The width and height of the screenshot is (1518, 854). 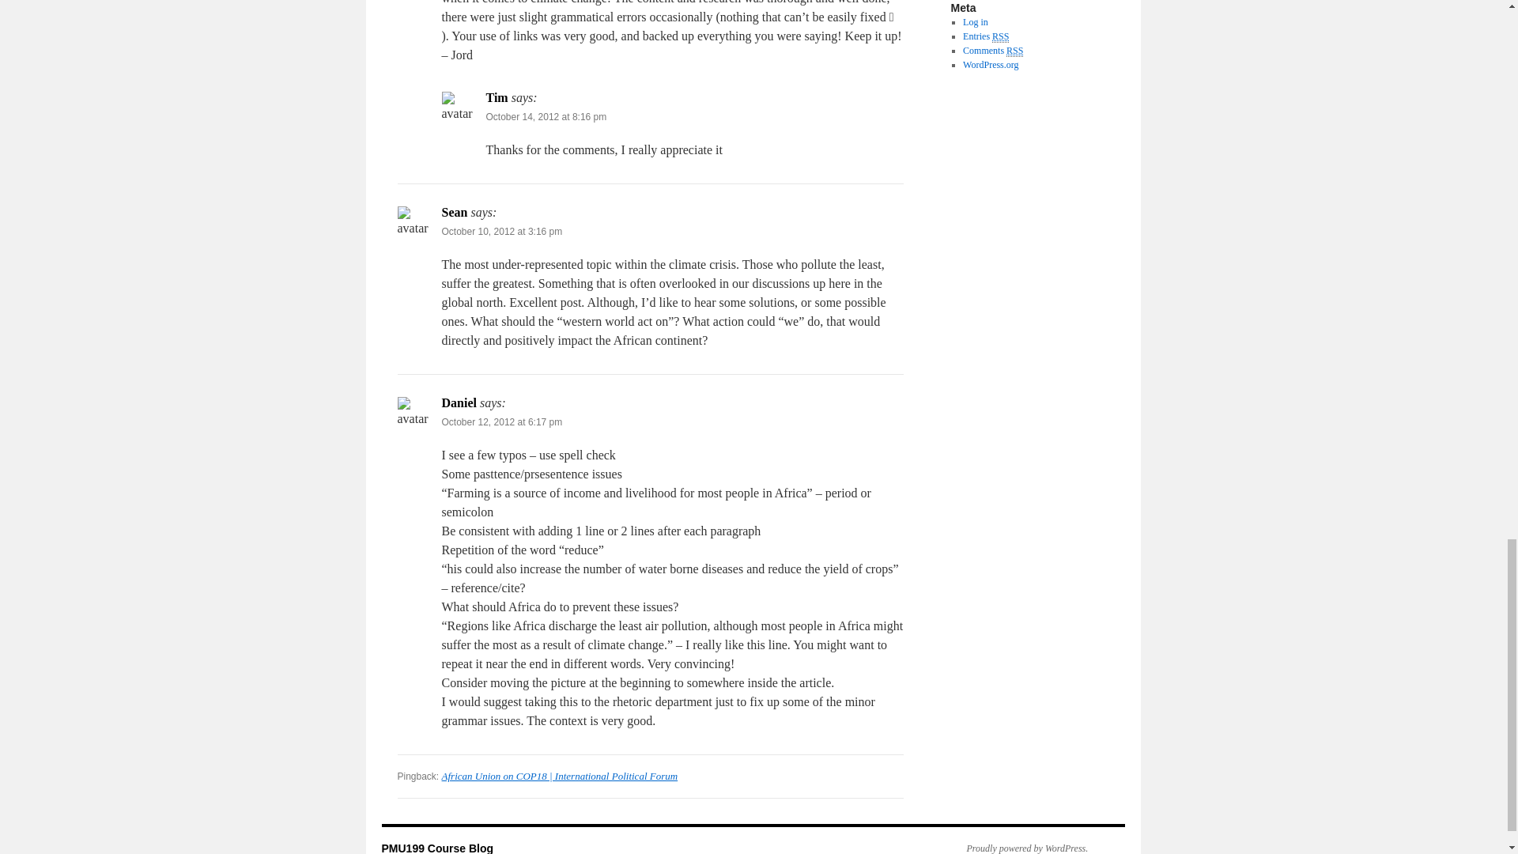 What do you see at coordinates (546, 117) in the screenshot?
I see `October 14, 2012 at 8:16 pm` at bounding box center [546, 117].